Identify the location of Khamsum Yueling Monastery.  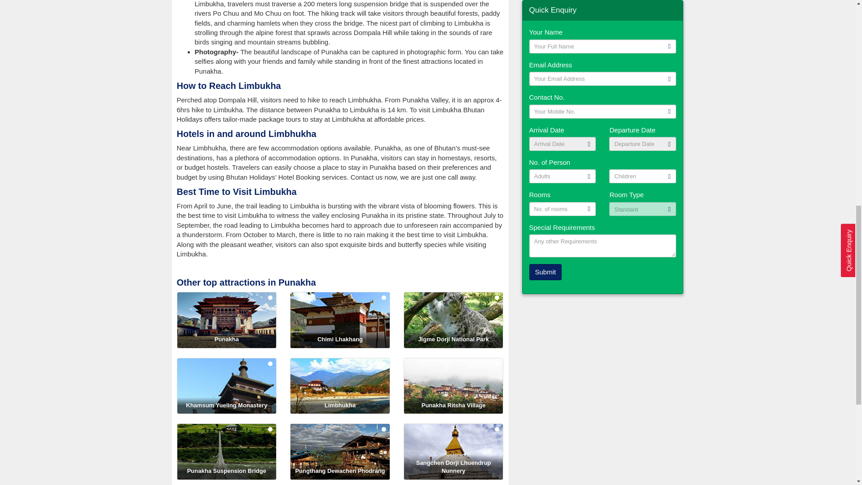
(226, 386).